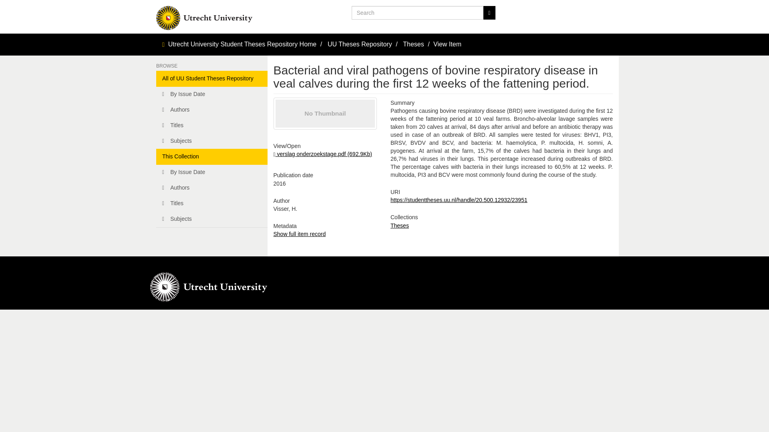  I want to click on Show full item record, so click(299, 234).